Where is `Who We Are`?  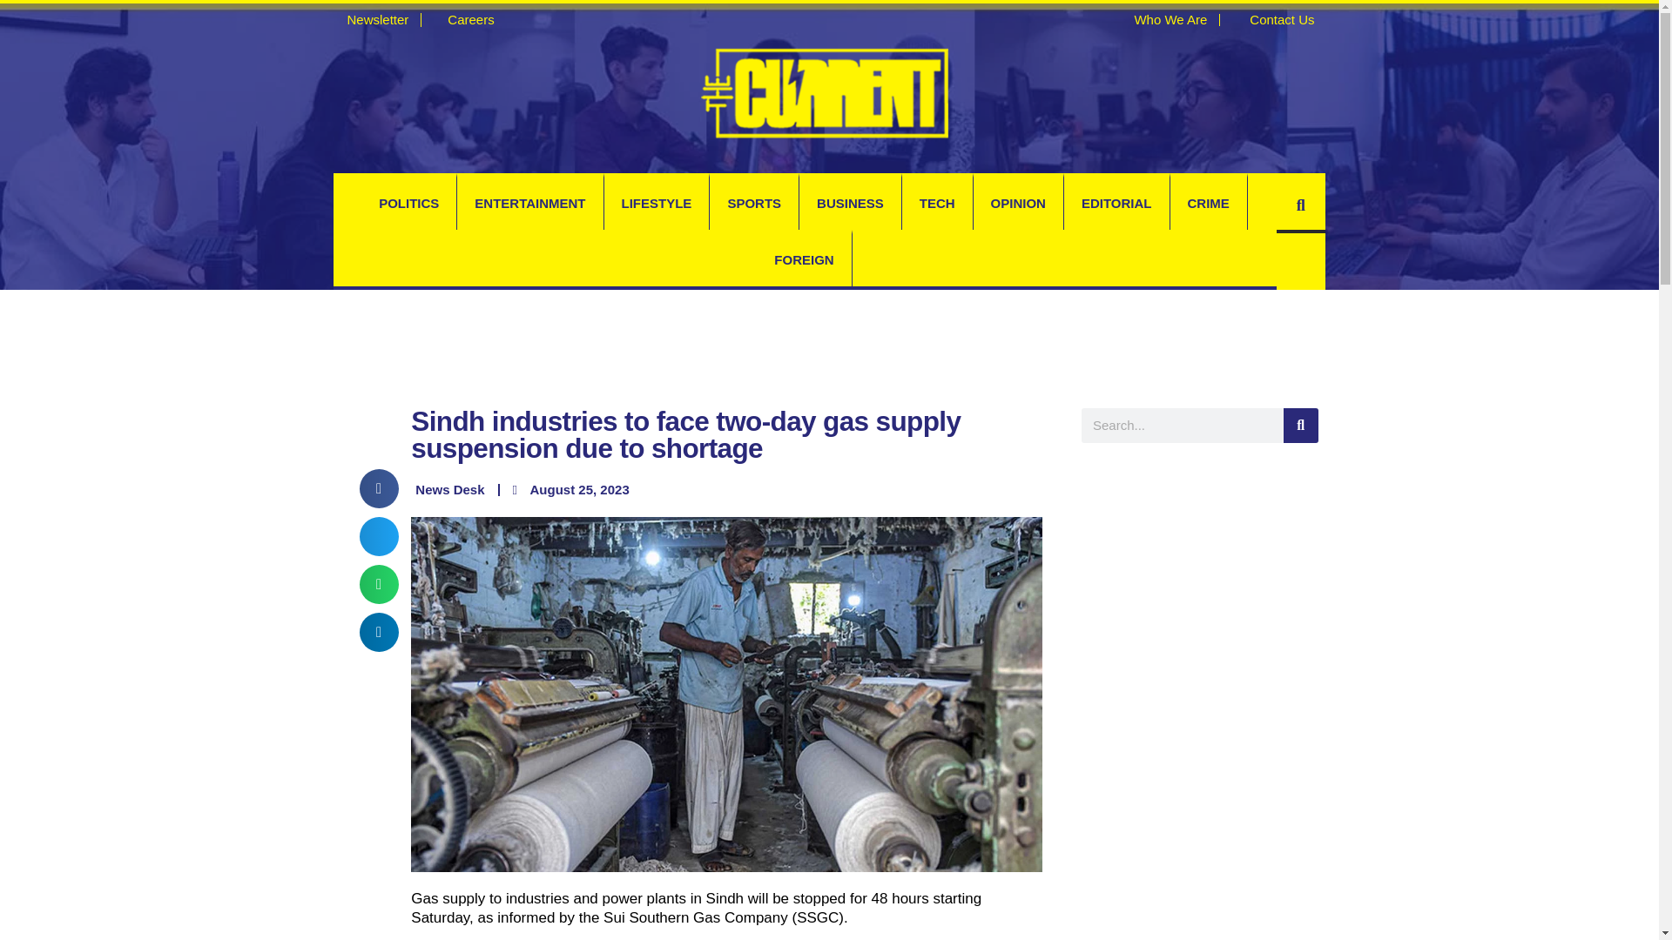
Who We Are is located at coordinates (1162, 19).